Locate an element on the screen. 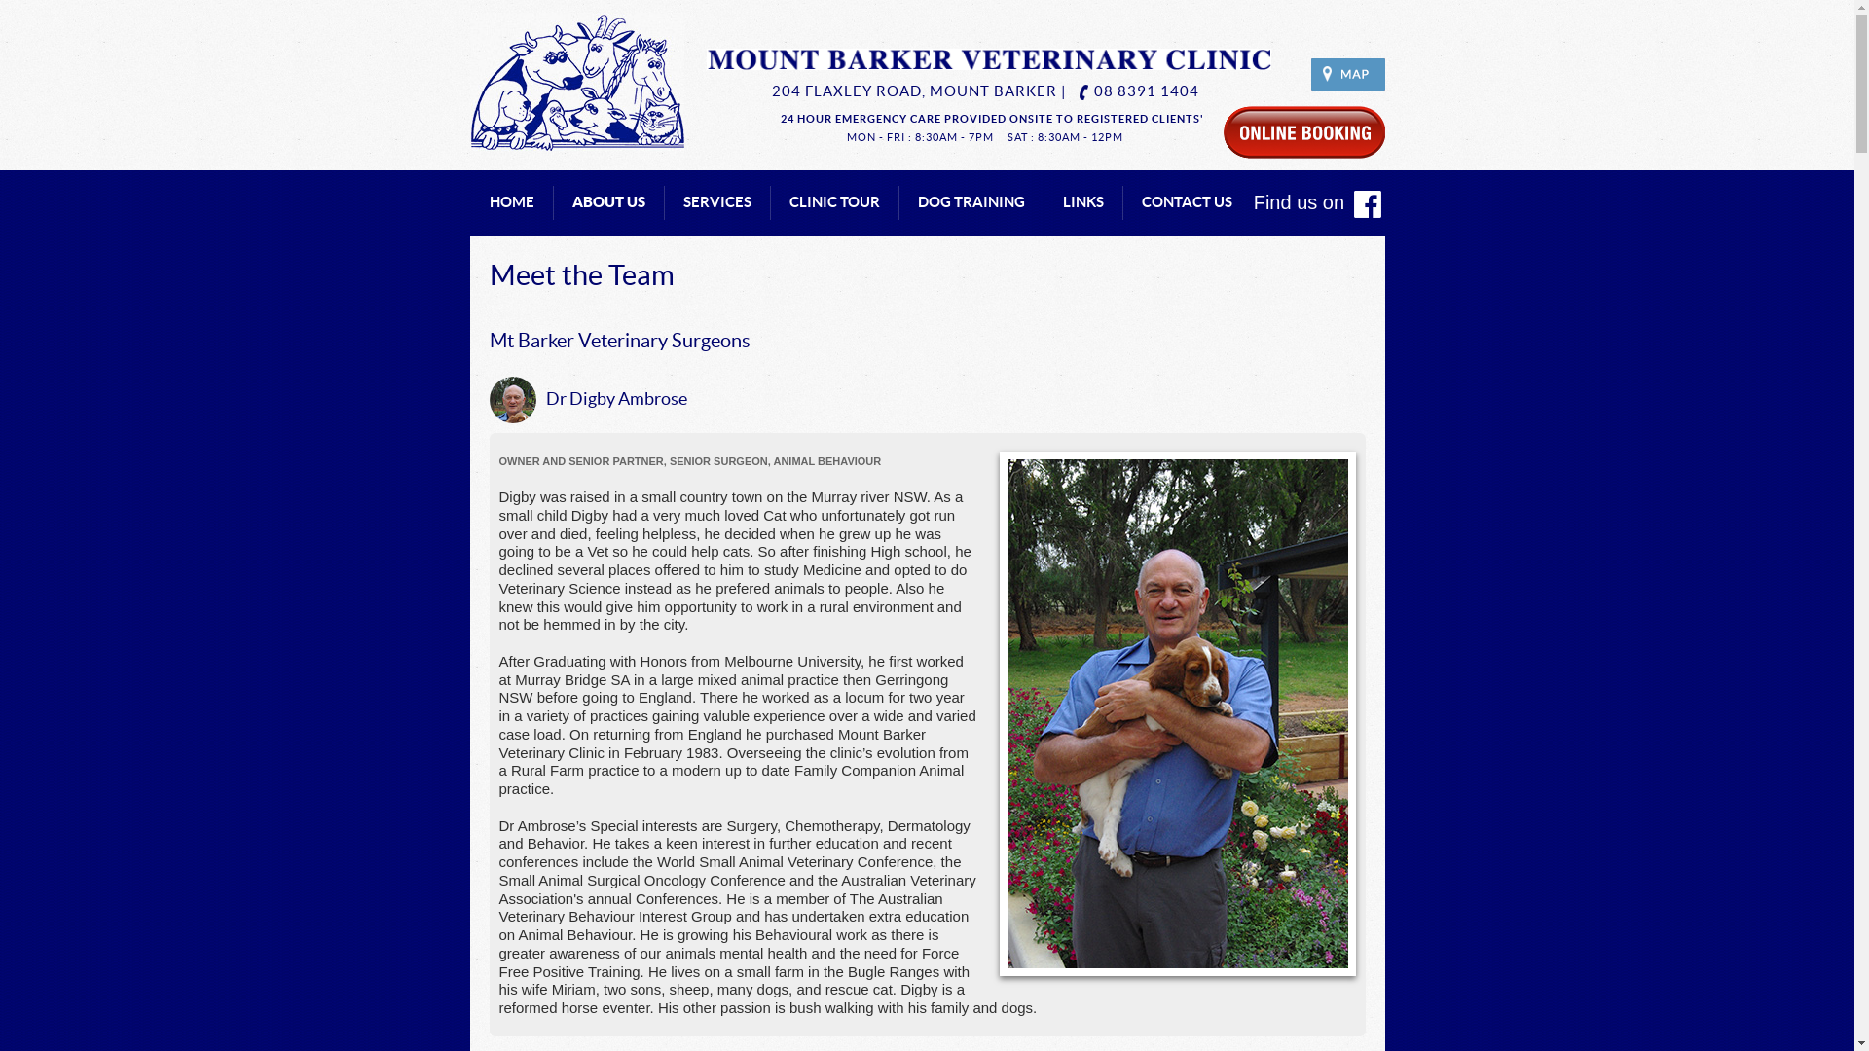 This screenshot has height=1051, width=1869. HOME is located at coordinates (511, 202).